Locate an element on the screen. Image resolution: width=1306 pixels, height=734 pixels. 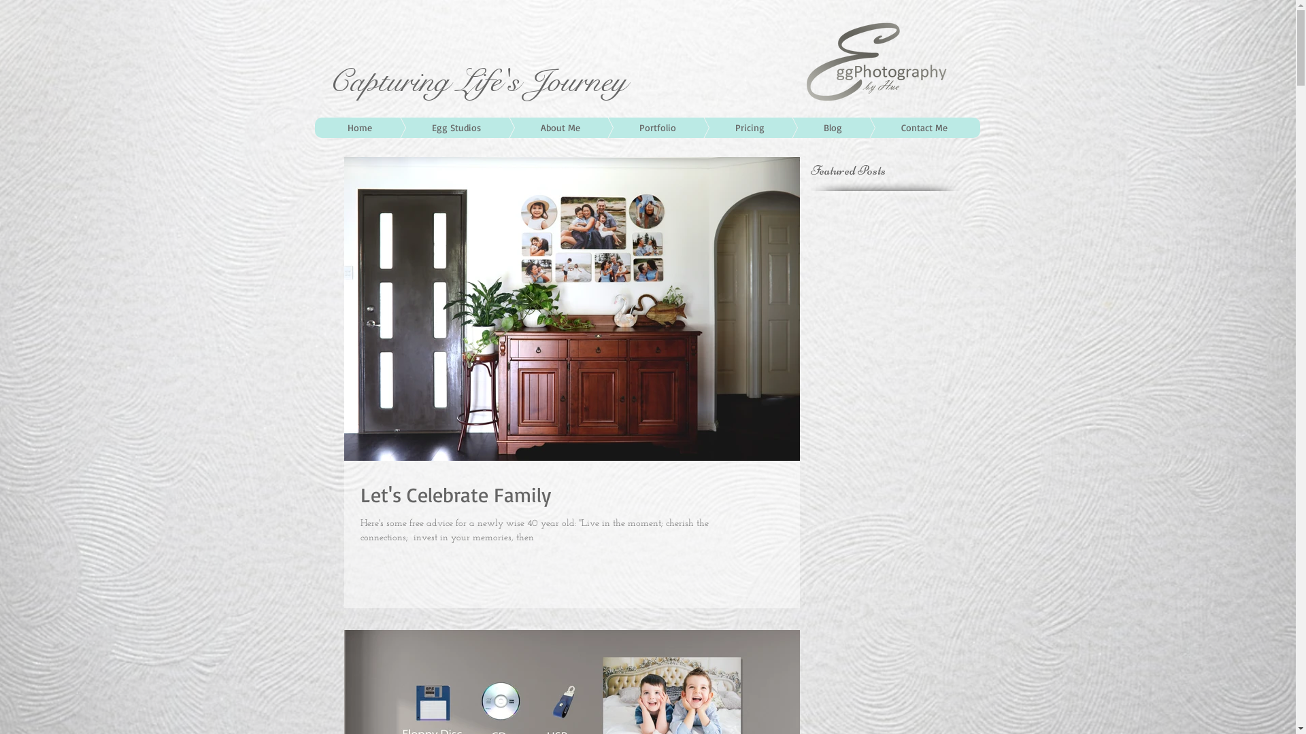
Home is located at coordinates (359, 128).